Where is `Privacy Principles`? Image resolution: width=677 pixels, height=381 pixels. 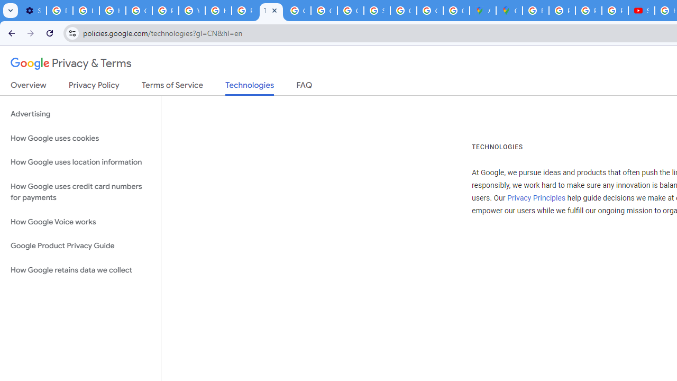
Privacy Principles is located at coordinates (536, 198).